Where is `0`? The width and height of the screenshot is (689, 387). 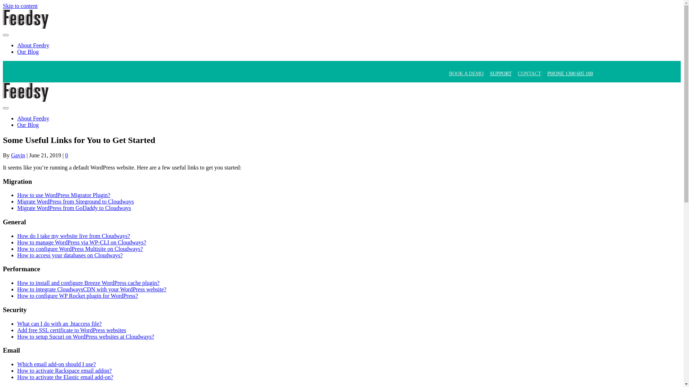
0 is located at coordinates (67, 156).